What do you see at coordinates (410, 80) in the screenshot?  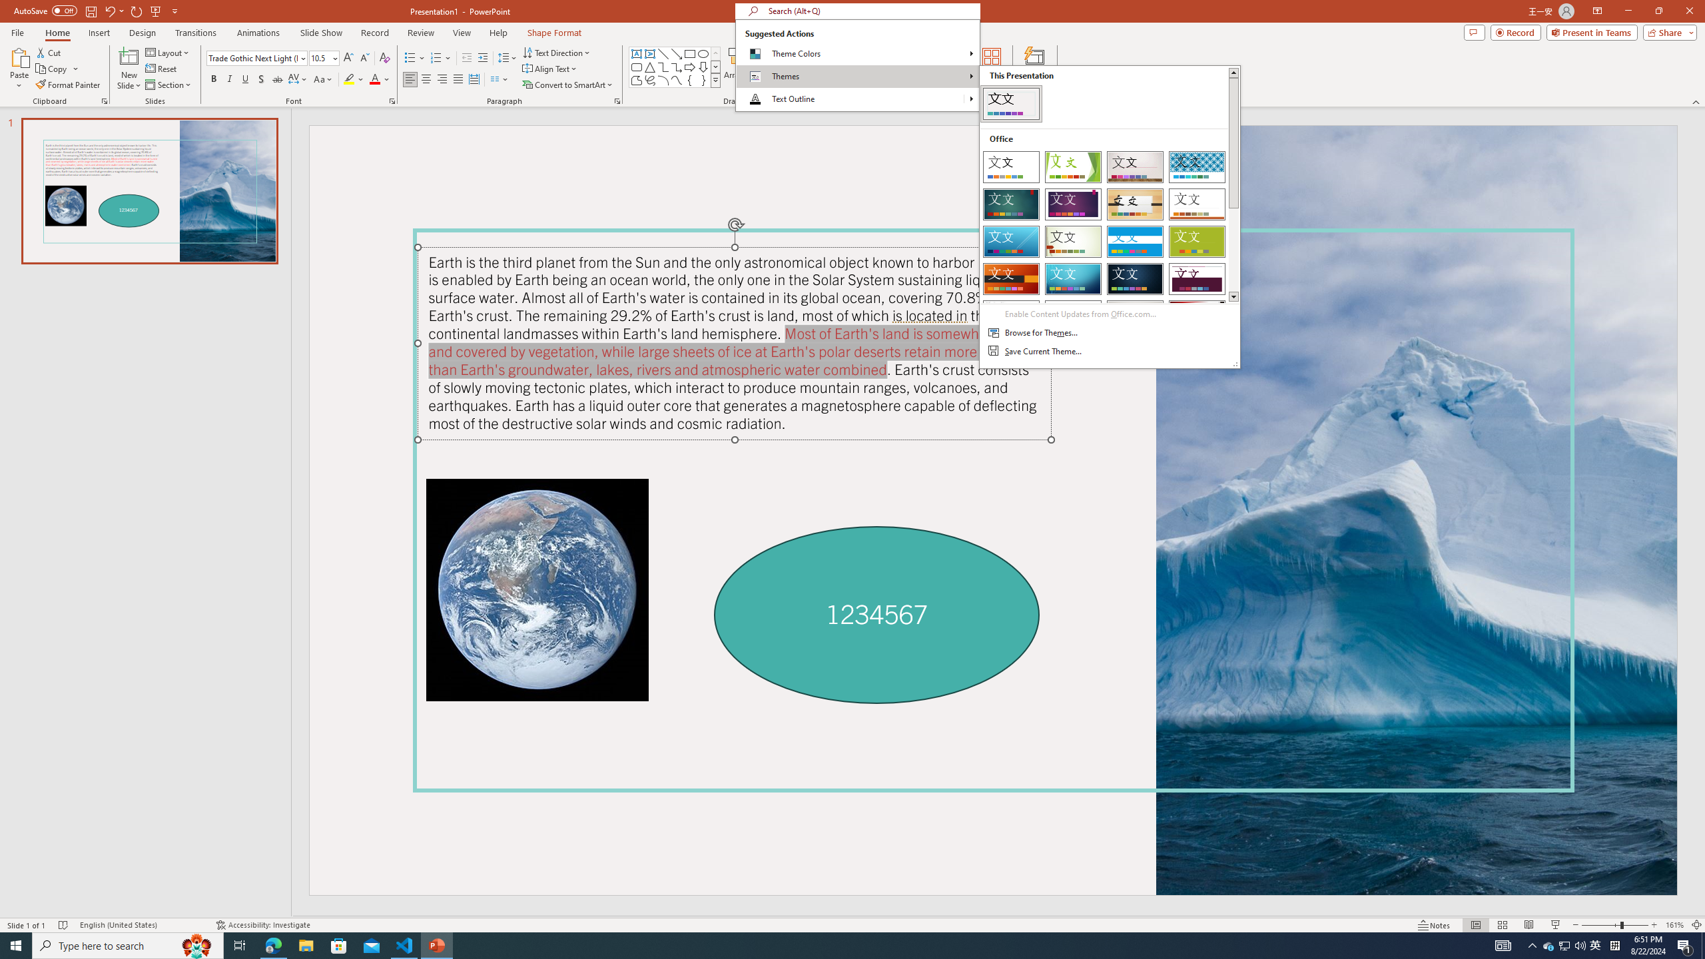 I see `Align Left` at bounding box center [410, 80].